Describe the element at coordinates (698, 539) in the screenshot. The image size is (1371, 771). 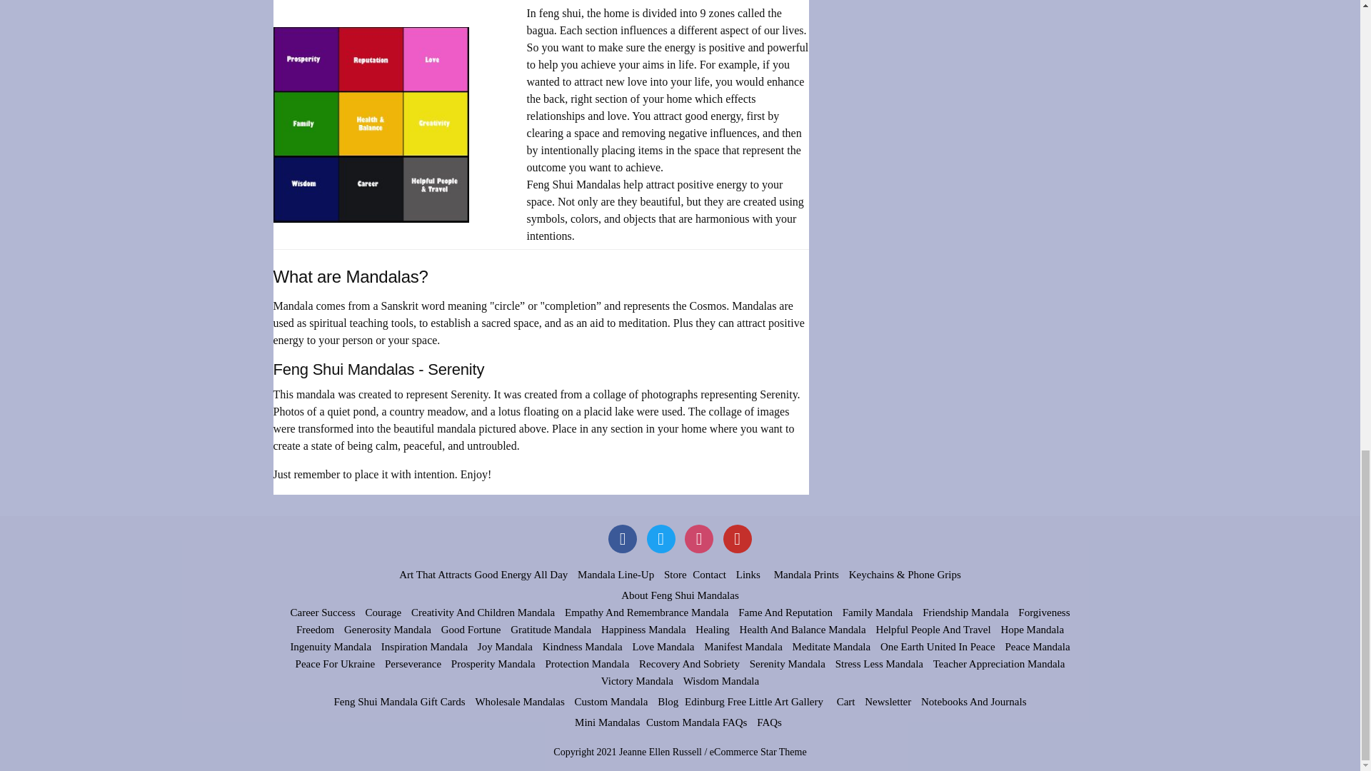
I see `Instagram` at that location.